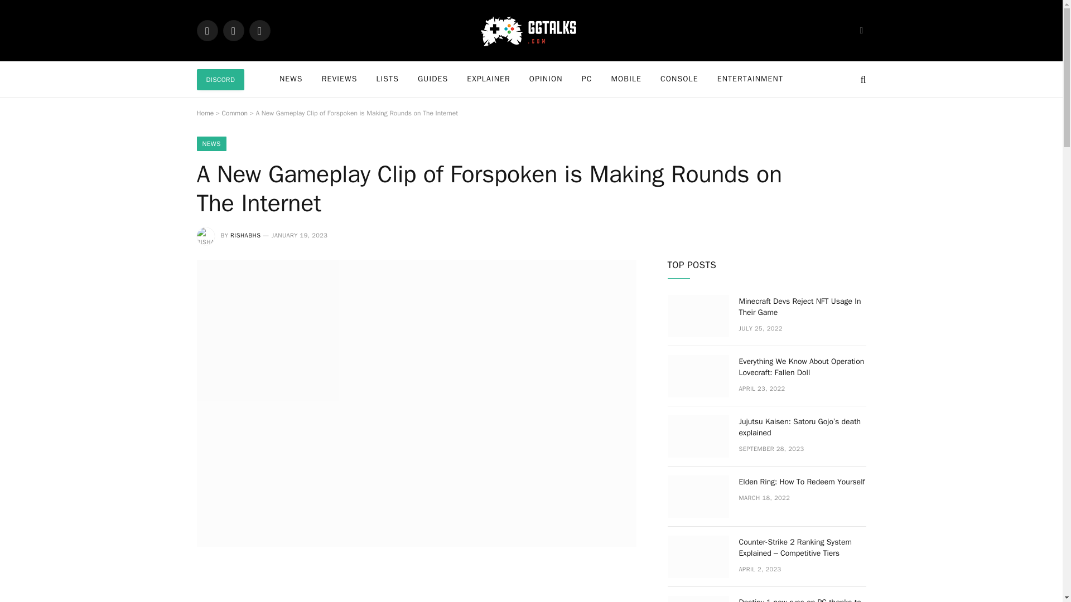 This screenshot has height=602, width=1071. I want to click on NEWS, so click(211, 144).